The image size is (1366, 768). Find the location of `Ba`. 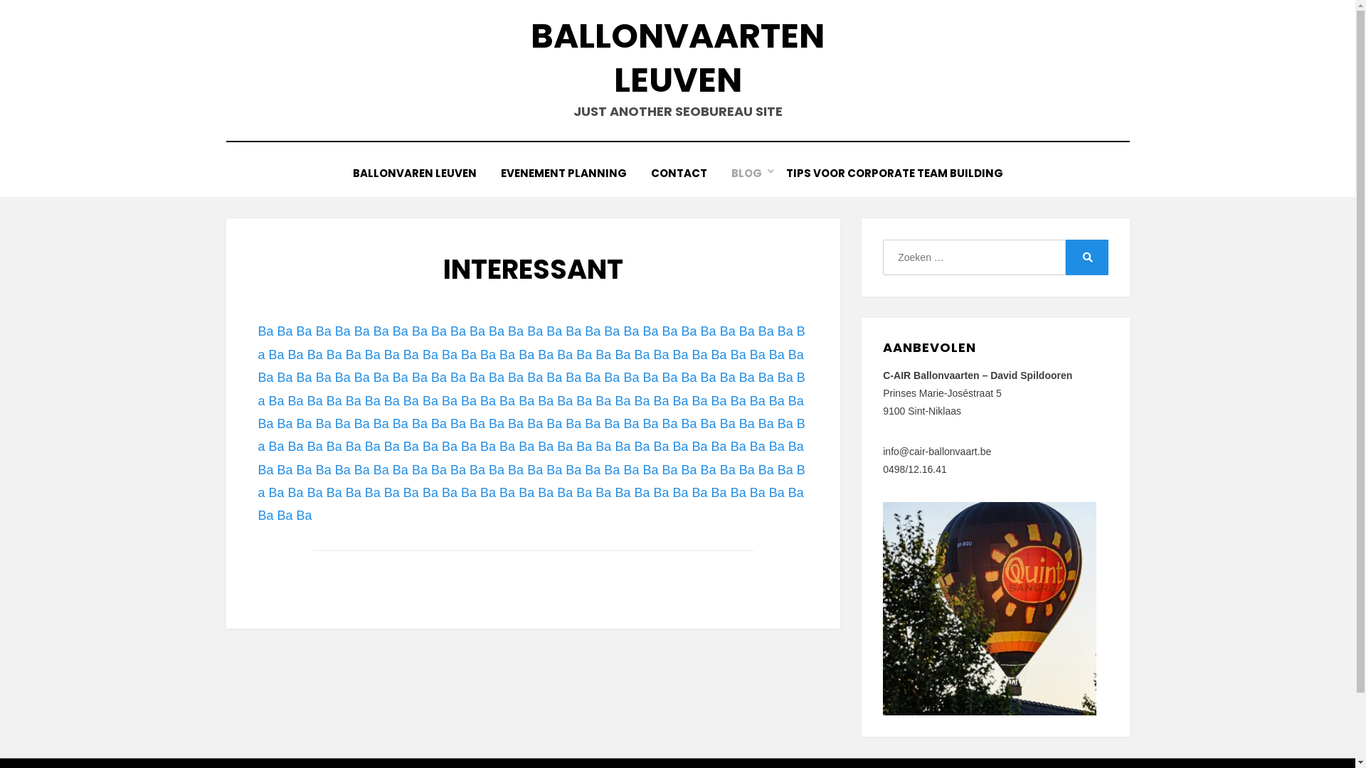

Ba is located at coordinates (796, 401).